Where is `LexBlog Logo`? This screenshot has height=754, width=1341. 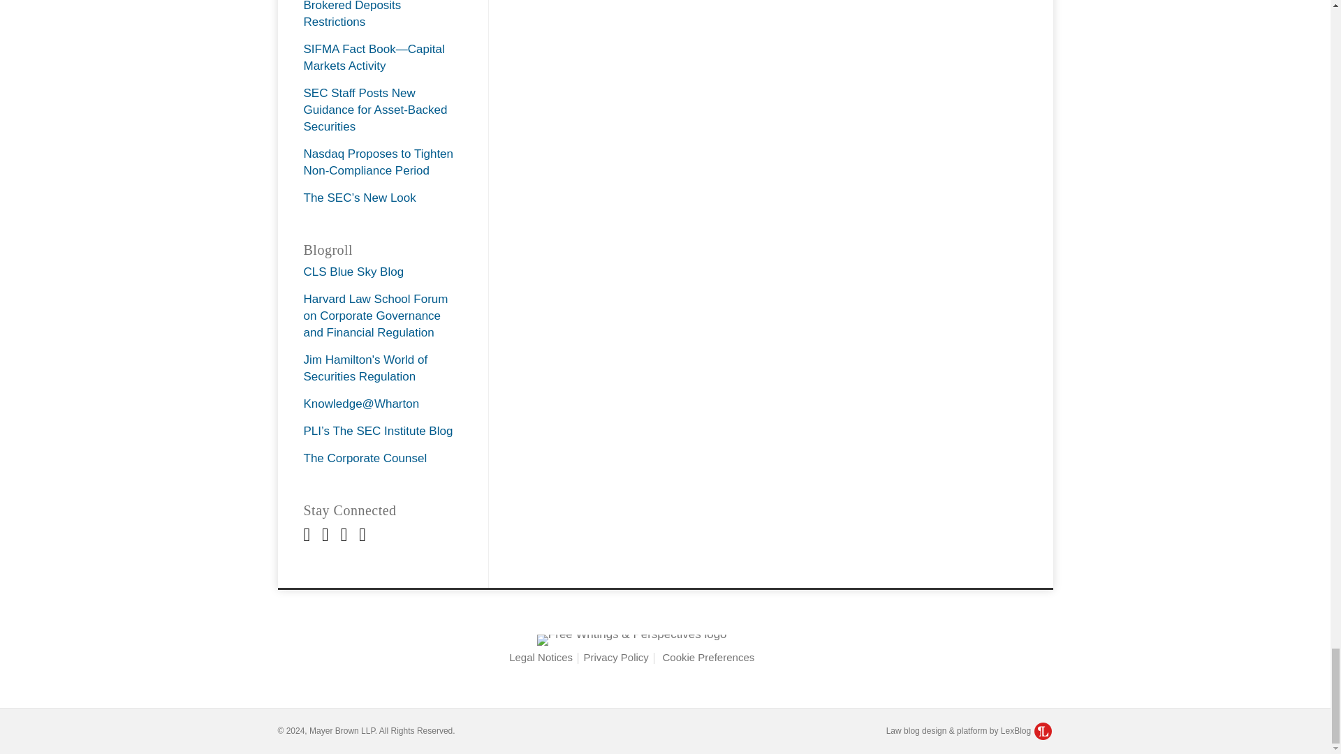
LexBlog Logo is located at coordinates (1042, 730).